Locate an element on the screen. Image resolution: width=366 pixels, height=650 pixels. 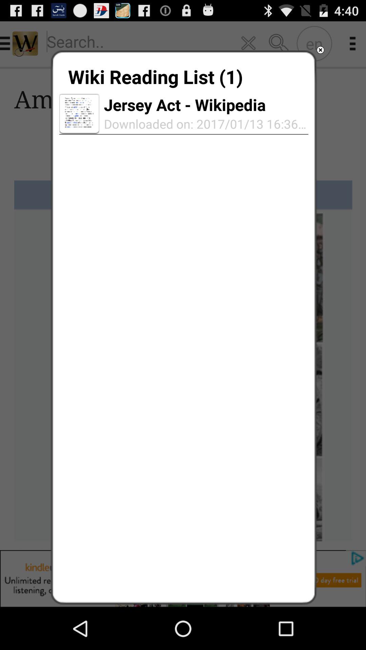
click the item at the top left corner is located at coordinates (79, 114).